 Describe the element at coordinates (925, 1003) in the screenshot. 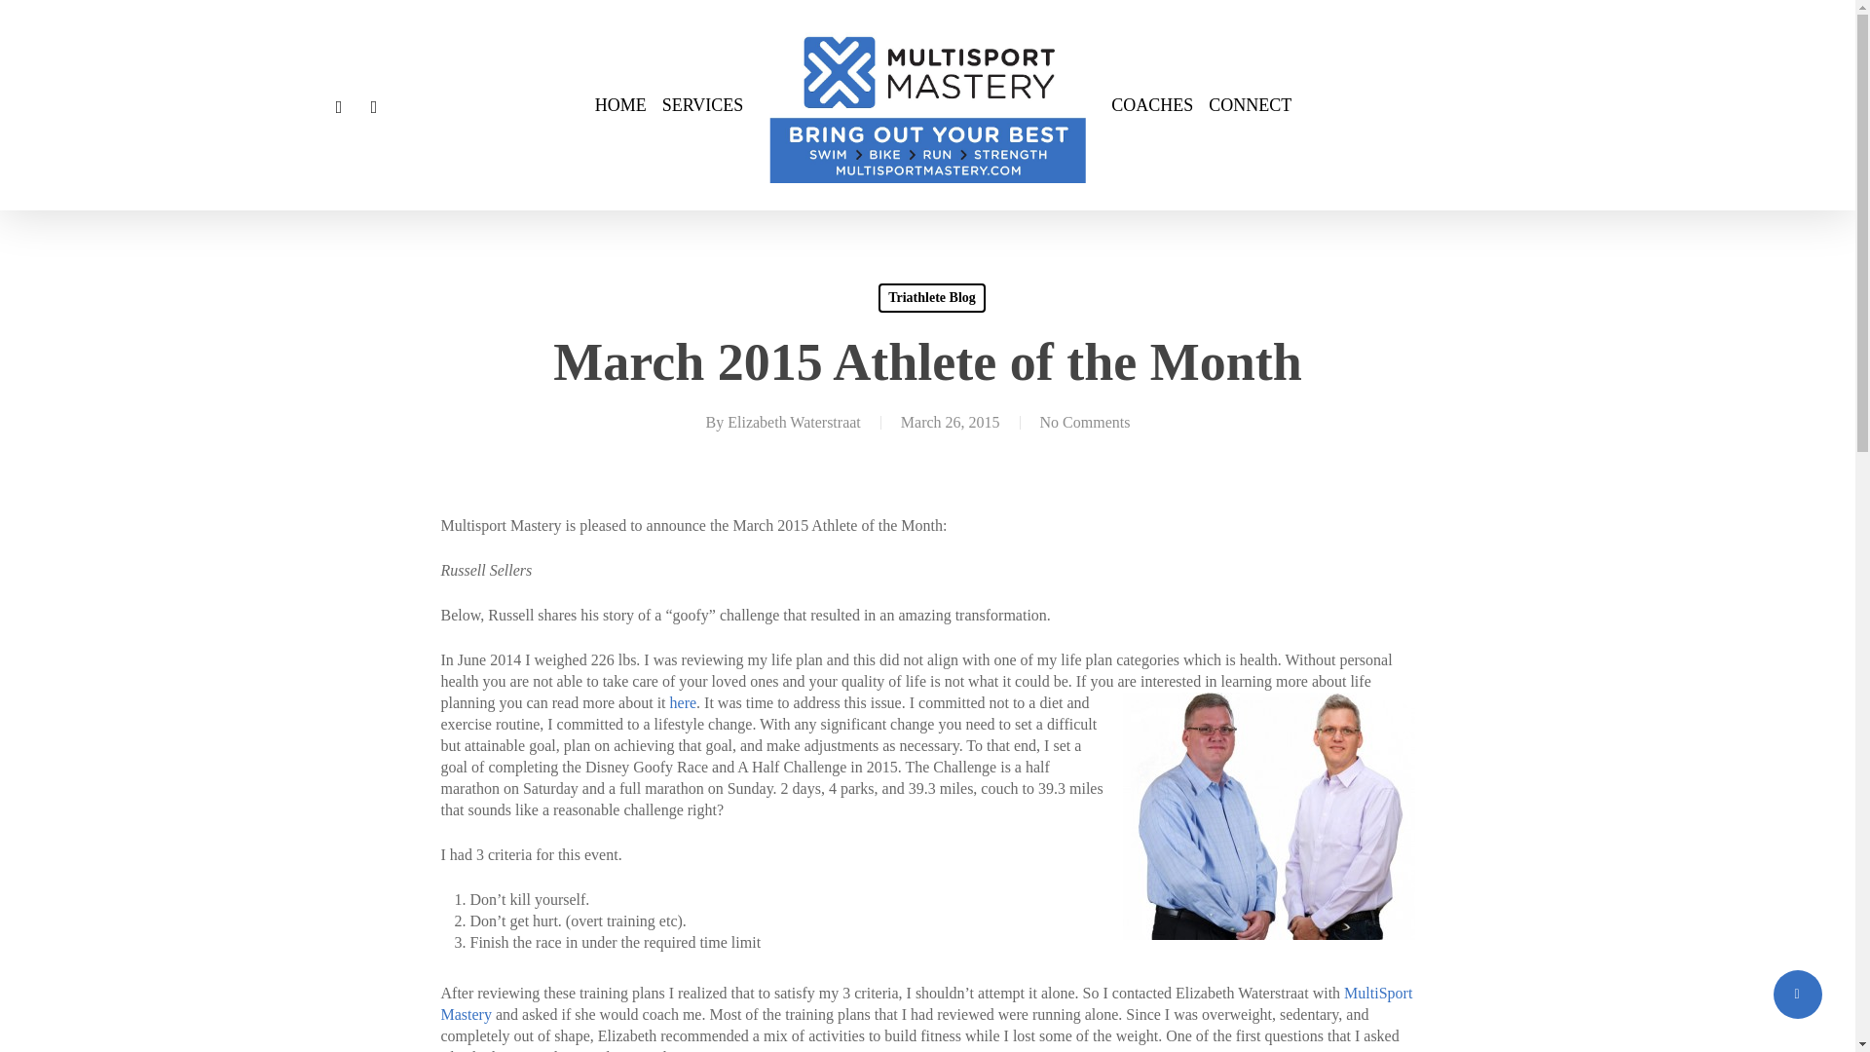

I see `MultiSport Mastery` at that location.